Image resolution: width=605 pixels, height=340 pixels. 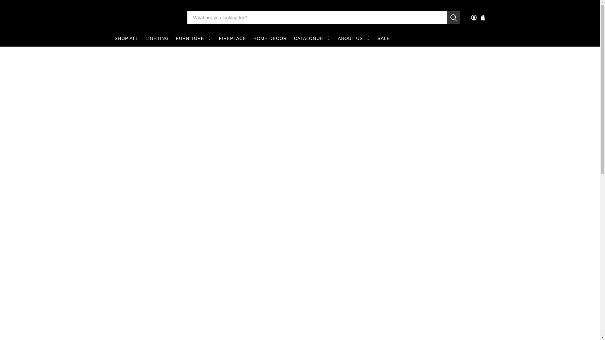 I want to click on SALE, so click(x=384, y=38).